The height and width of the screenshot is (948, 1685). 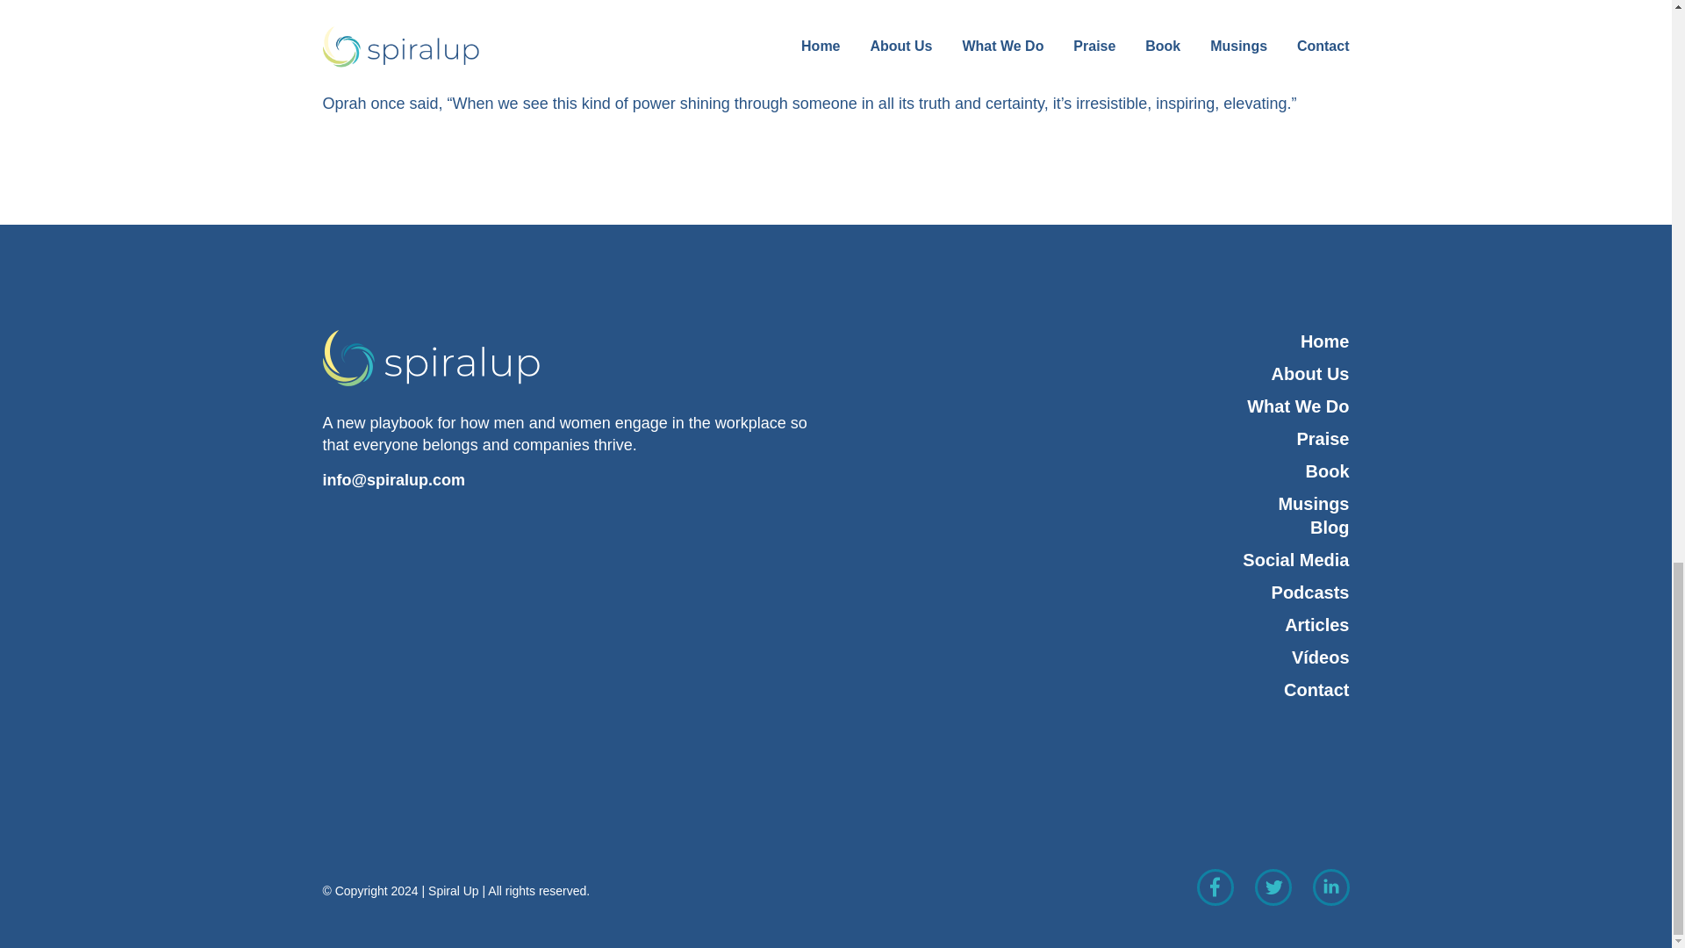 What do you see at coordinates (1099, 470) in the screenshot?
I see `Book` at bounding box center [1099, 470].